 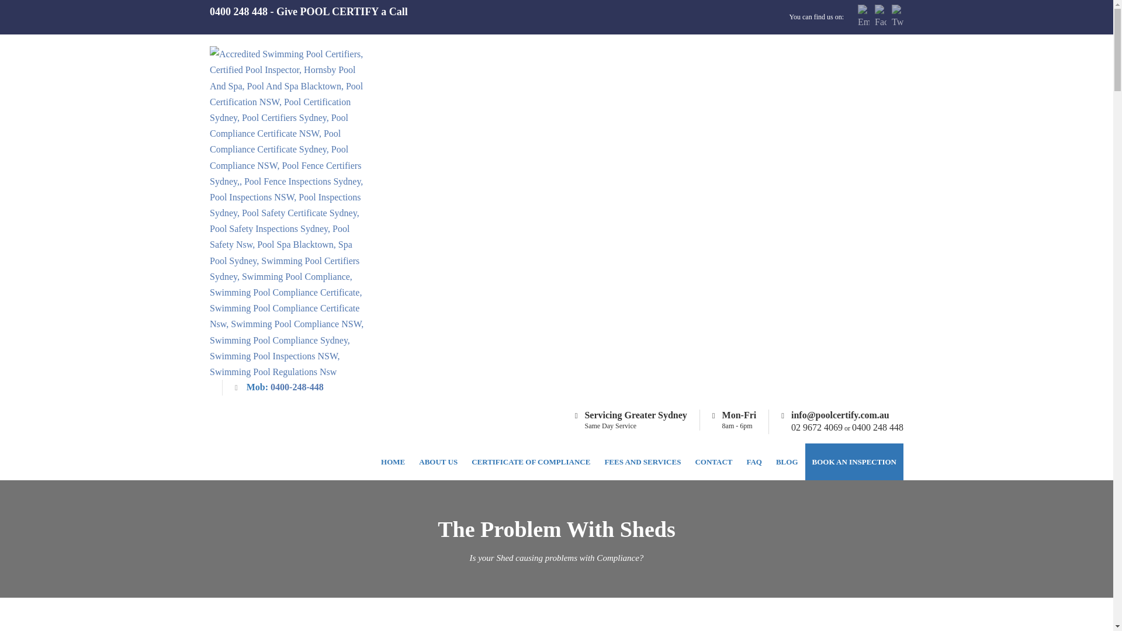 What do you see at coordinates (438, 462) in the screenshot?
I see `ABOUT US` at bounding box center [438, 462].